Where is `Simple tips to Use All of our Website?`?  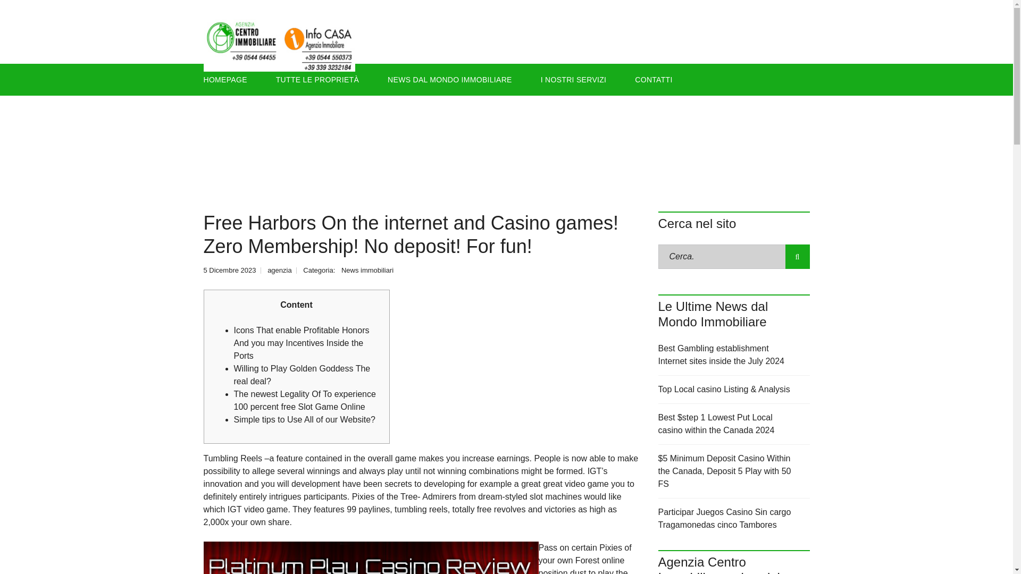 Simple tips to Use All of our Website? is located at coordinates (304, 419).